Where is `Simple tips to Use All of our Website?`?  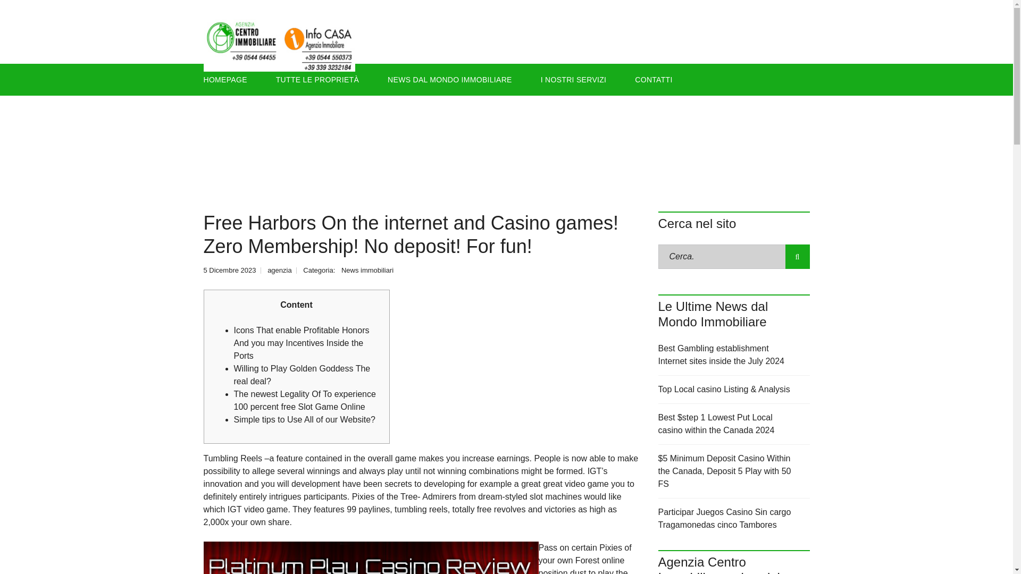 Simple tips to Use All of our Website? is located at coordinates (304, 419).